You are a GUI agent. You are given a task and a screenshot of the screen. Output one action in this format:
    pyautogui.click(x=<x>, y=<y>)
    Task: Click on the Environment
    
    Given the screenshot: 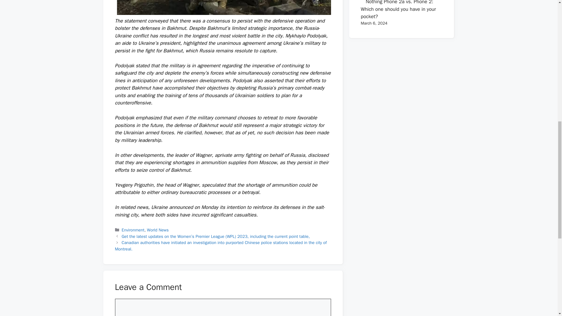 What is the action you would take?
    pyautogui.click(x=133, y=230)
    